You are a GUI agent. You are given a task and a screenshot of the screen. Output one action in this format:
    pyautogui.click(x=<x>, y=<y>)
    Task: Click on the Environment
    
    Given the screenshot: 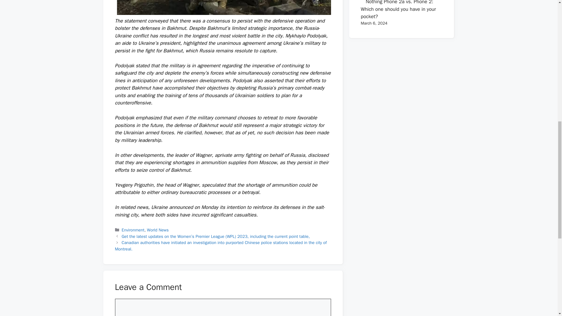 What is the action you would take?
    pyautogui.click(x=133, y=230)
    